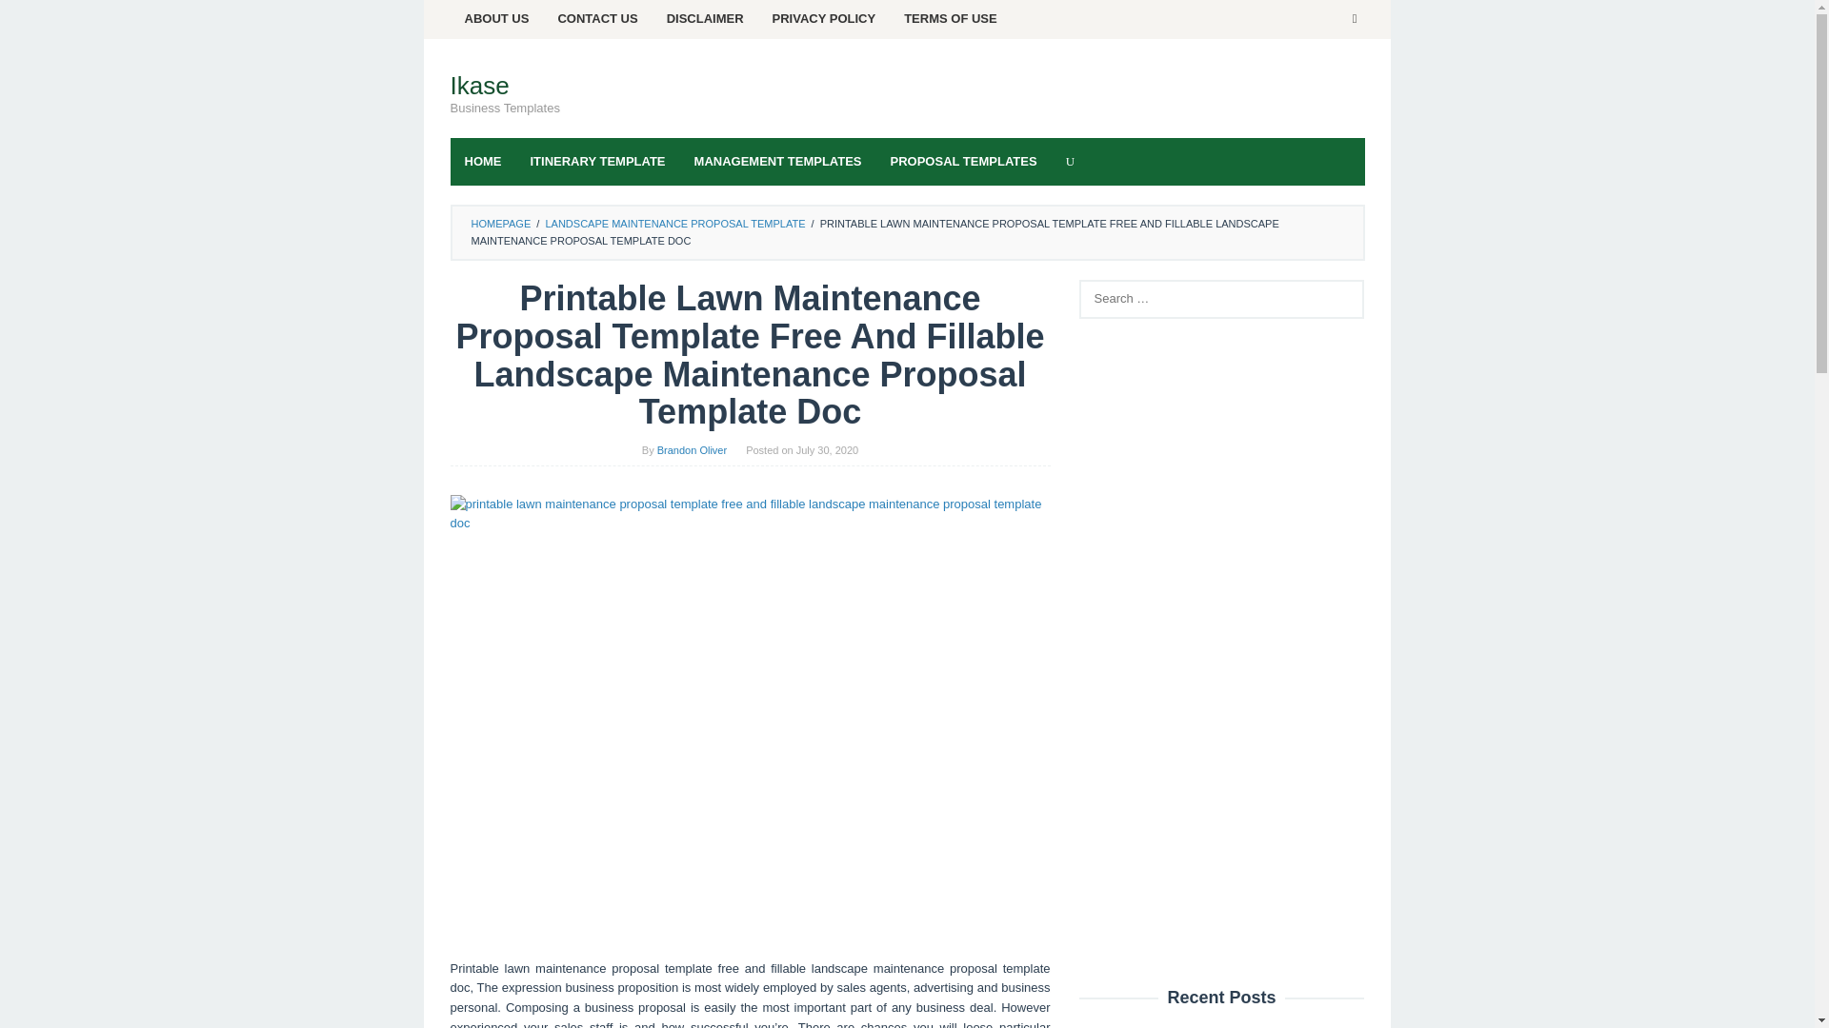  I want to click on TERMS OF USE, so click(950, 19).